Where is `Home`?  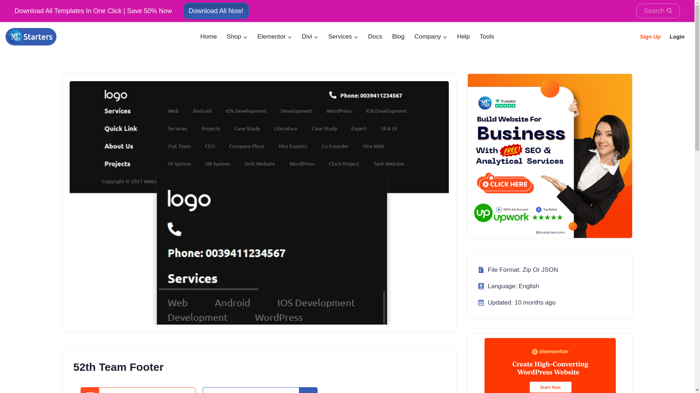
Home is located at coordinates (209, 36).